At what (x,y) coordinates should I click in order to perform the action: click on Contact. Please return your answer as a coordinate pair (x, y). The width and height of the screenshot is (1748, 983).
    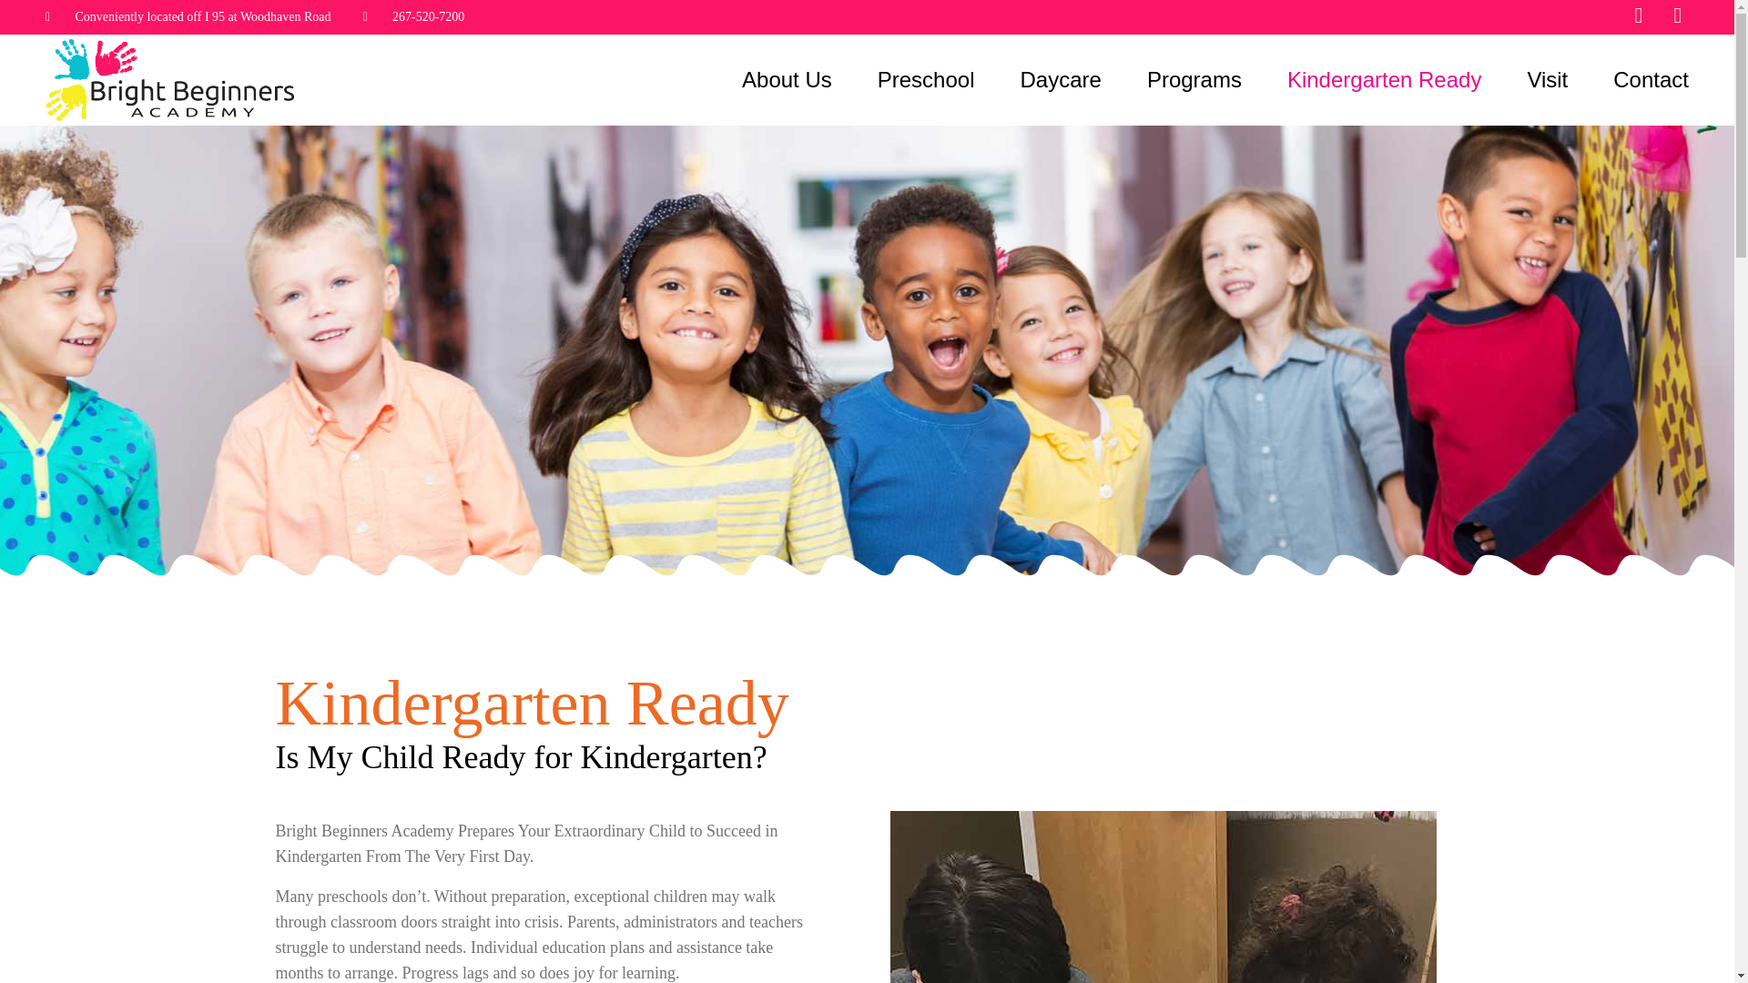
    Looking at the image, I should click on (1651, 80).